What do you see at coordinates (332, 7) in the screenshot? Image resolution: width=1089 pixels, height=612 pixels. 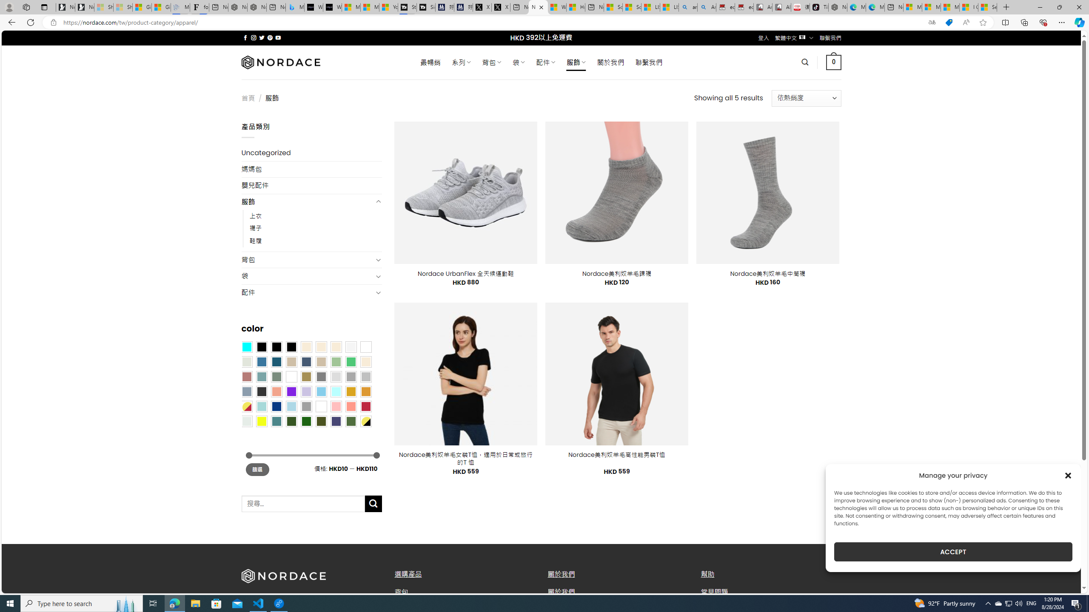 I see `What's the best AI voice generator? - voice.ai` at bounding box center [332, 7].